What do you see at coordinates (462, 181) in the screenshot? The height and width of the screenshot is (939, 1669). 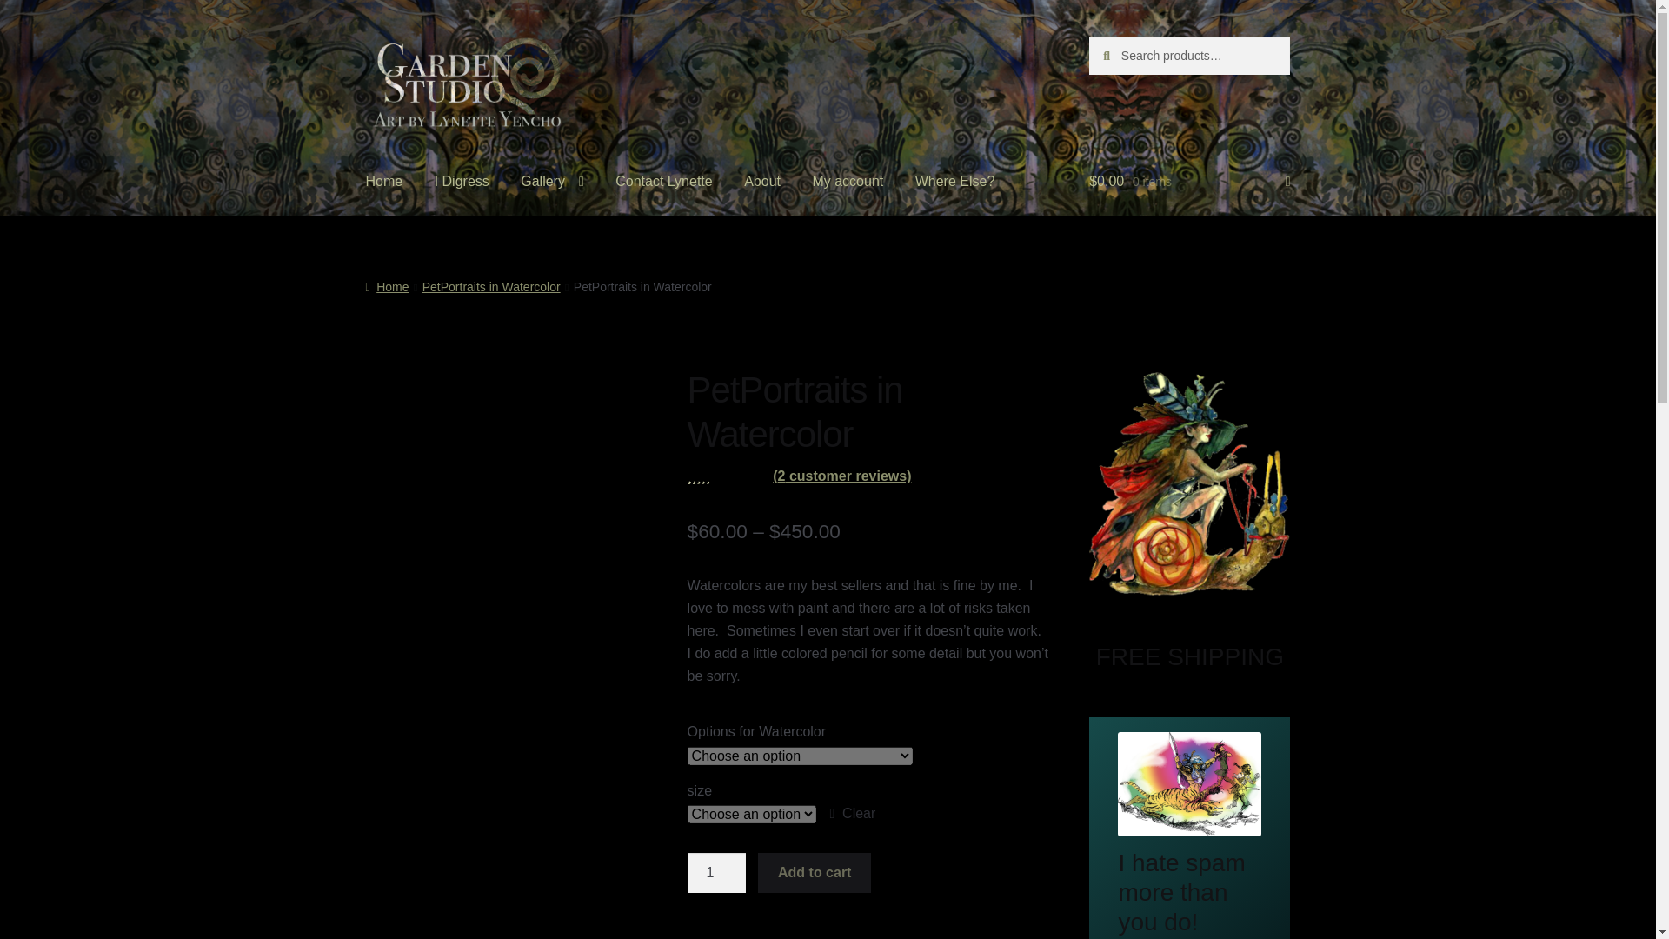 I see `I Digress` at bounding box center [462, 181].